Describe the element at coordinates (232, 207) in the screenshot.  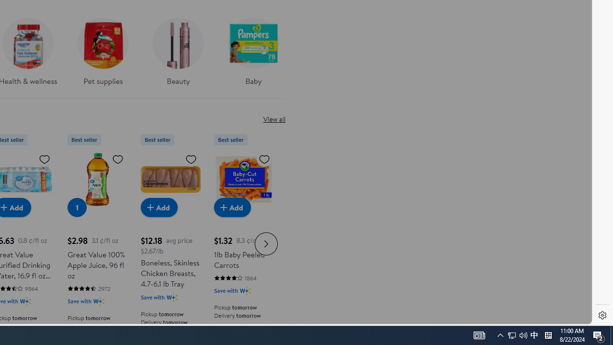
I see `Add to cart - 1lb Baby Peeled Carrots` at that location.